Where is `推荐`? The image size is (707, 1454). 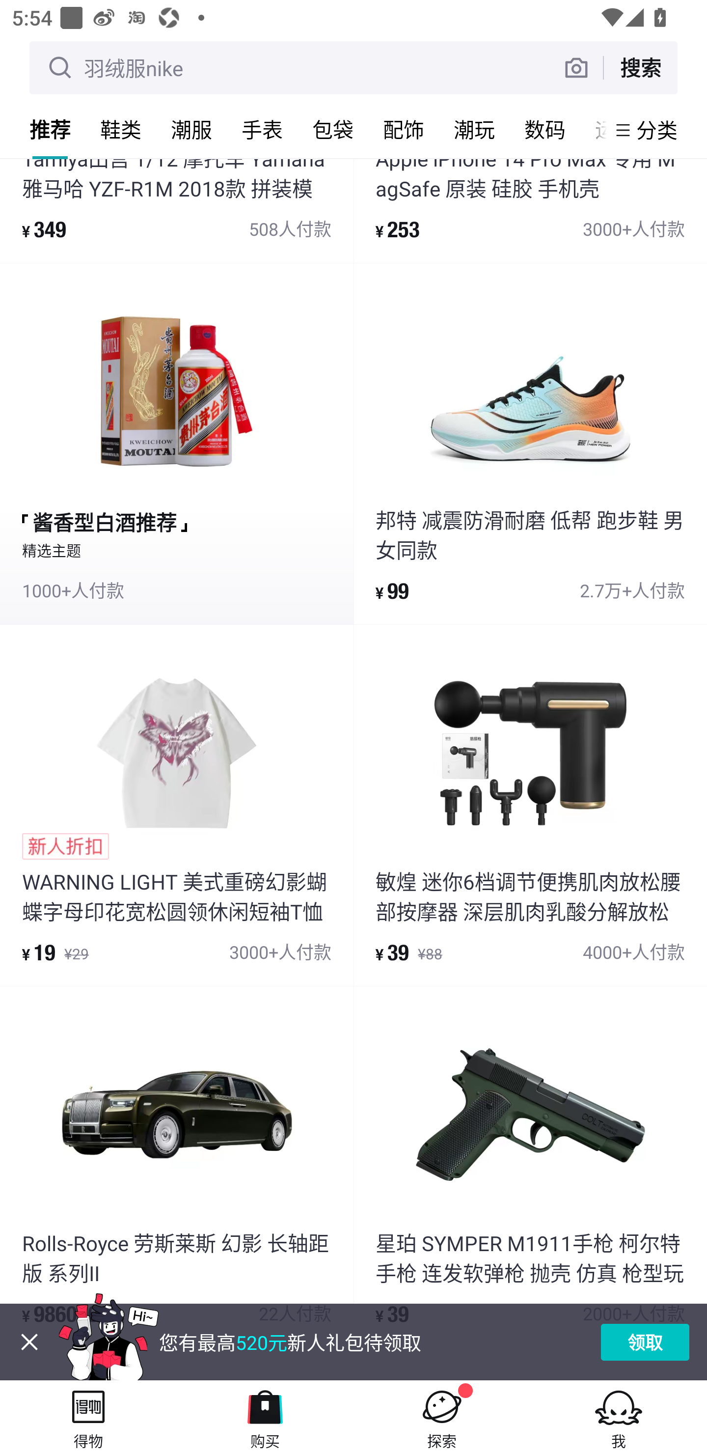 推荐 is located at coordinates (50, 129).